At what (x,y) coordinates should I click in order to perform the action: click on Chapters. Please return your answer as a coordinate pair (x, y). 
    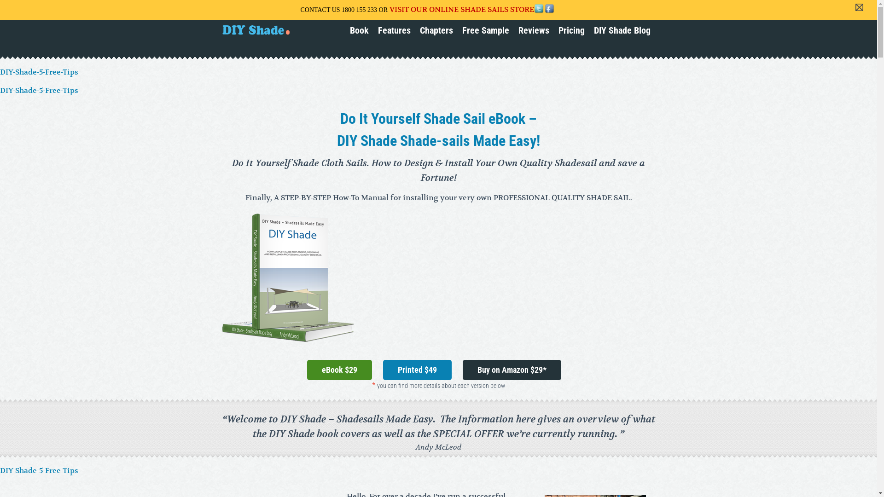
    Looking at the image, I should click on (436, 30).